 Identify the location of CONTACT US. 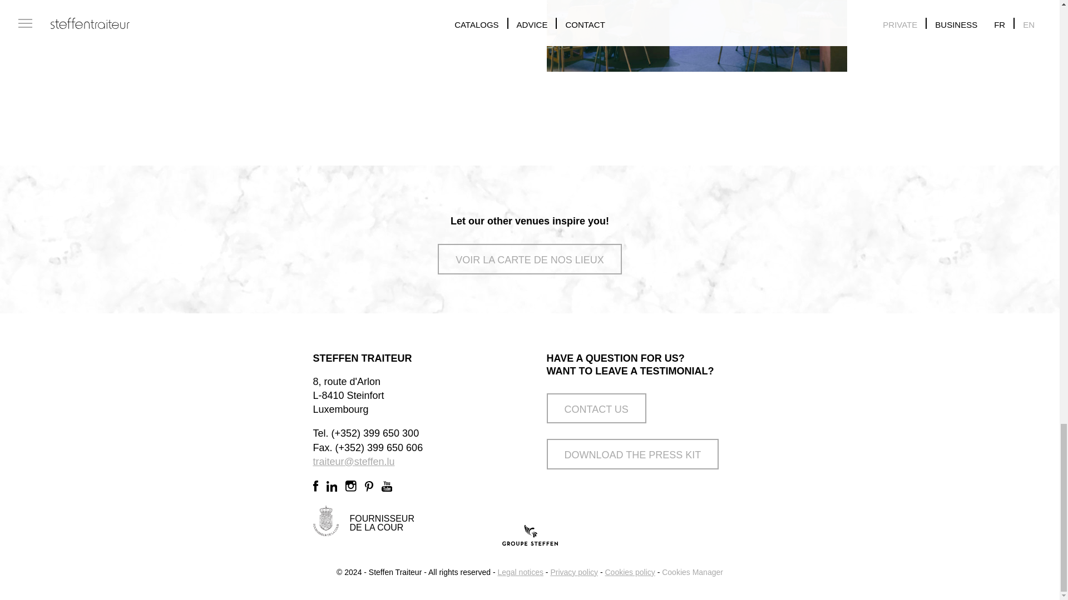
(596, 408).